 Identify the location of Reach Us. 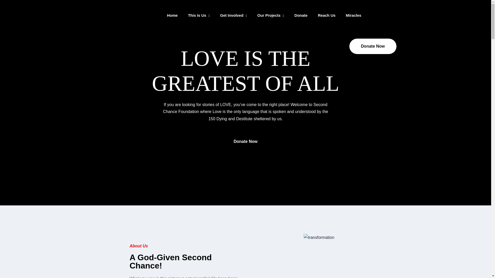
(326, 15).